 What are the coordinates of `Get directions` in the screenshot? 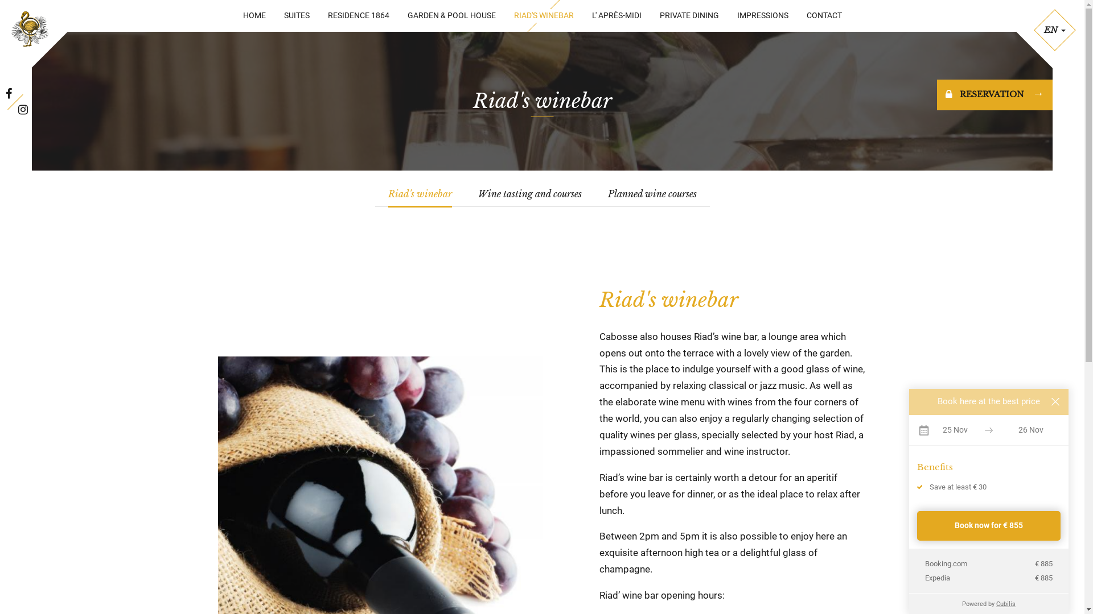 It's located at (263, 555).